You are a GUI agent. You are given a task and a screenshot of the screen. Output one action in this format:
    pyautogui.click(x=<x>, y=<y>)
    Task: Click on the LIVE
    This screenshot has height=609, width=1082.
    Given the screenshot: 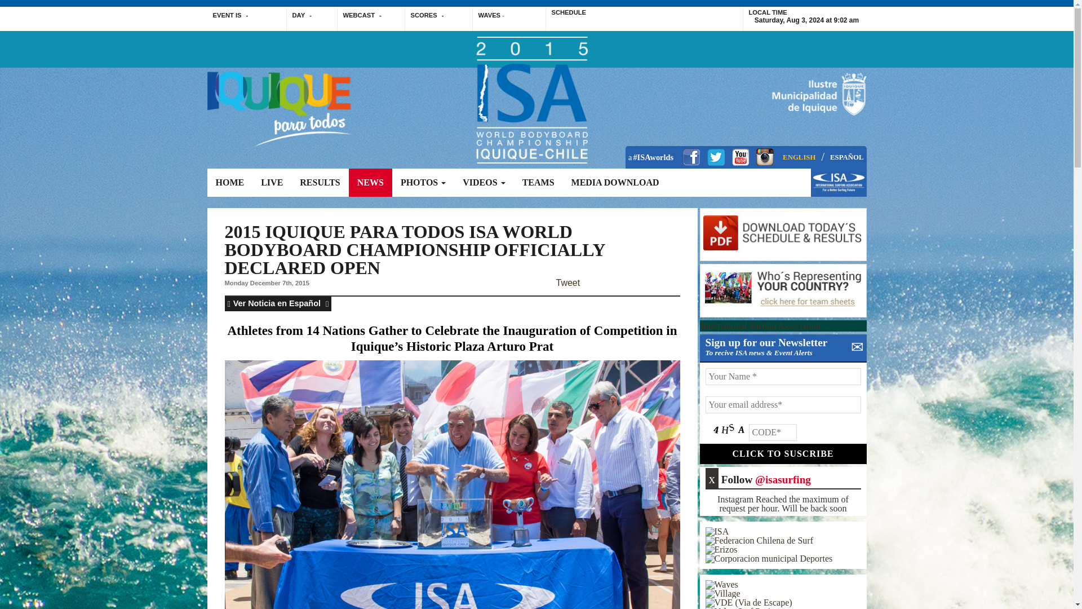 What is the action you would take?
    pyautogui.click(x=272, y=183)
    